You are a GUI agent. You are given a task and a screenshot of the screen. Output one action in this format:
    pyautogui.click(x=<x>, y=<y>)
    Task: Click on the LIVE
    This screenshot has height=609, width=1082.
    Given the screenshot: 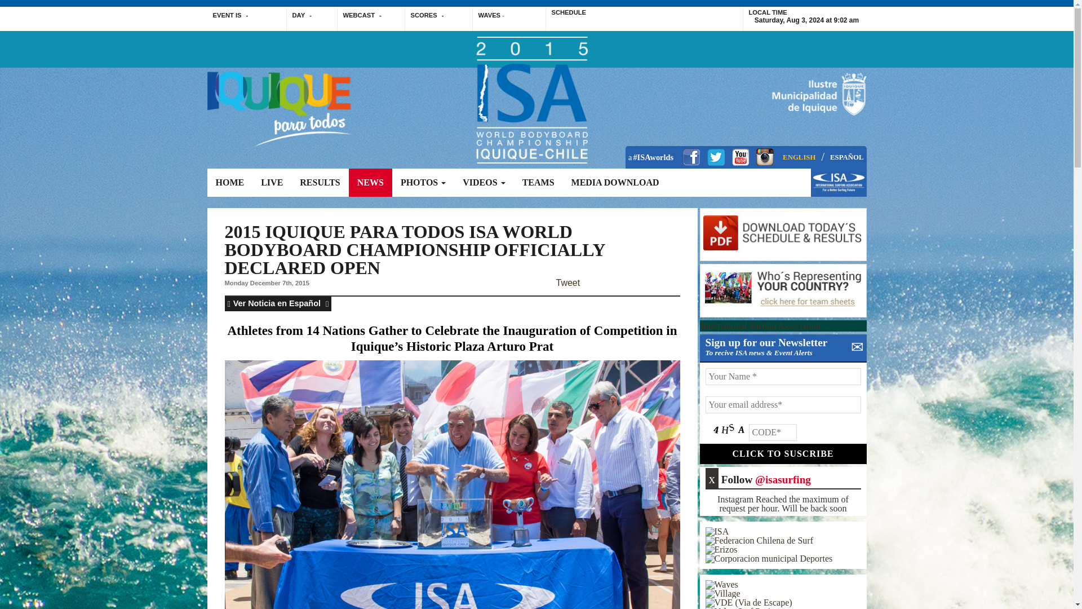 What is the action you would take?
    pyautogui.click(x=272, y=183)
    